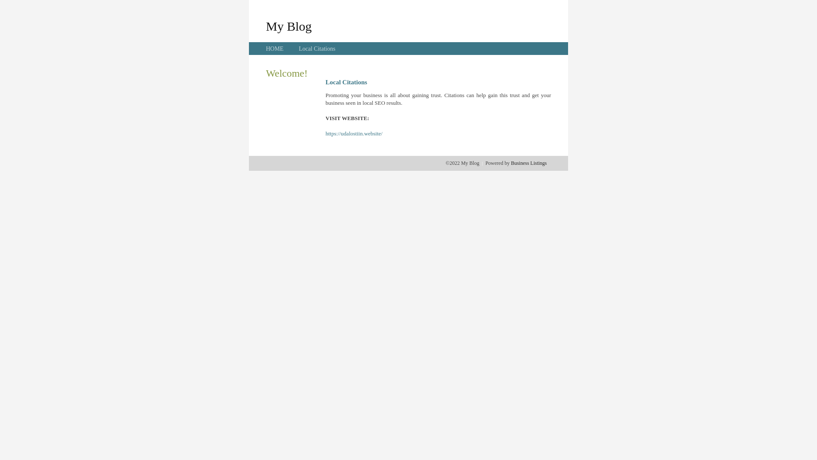 The image size is (817, 460). I want to click on Business Listings, so click(529, 163).